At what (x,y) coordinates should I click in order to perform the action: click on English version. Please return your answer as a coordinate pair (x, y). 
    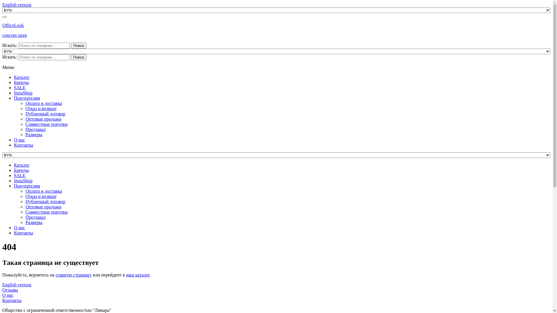
    Looking at the image, I should click on (17, 285).